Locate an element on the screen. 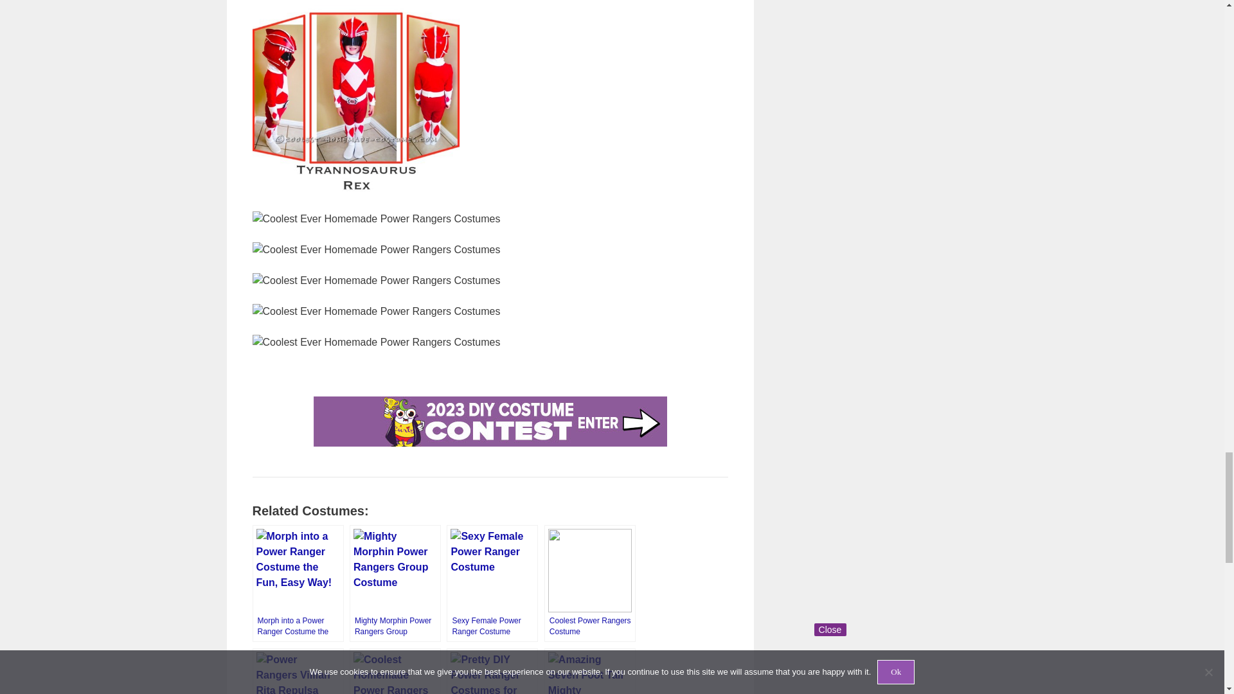  Pretty DIY Power Ranger Costumes for Women is located at coordinates (492, 671).